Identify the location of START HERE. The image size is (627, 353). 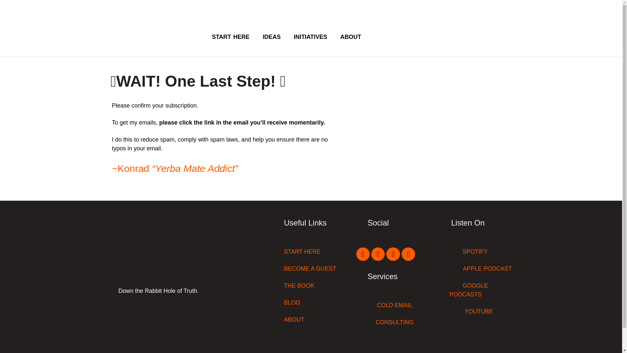
(302, 252).